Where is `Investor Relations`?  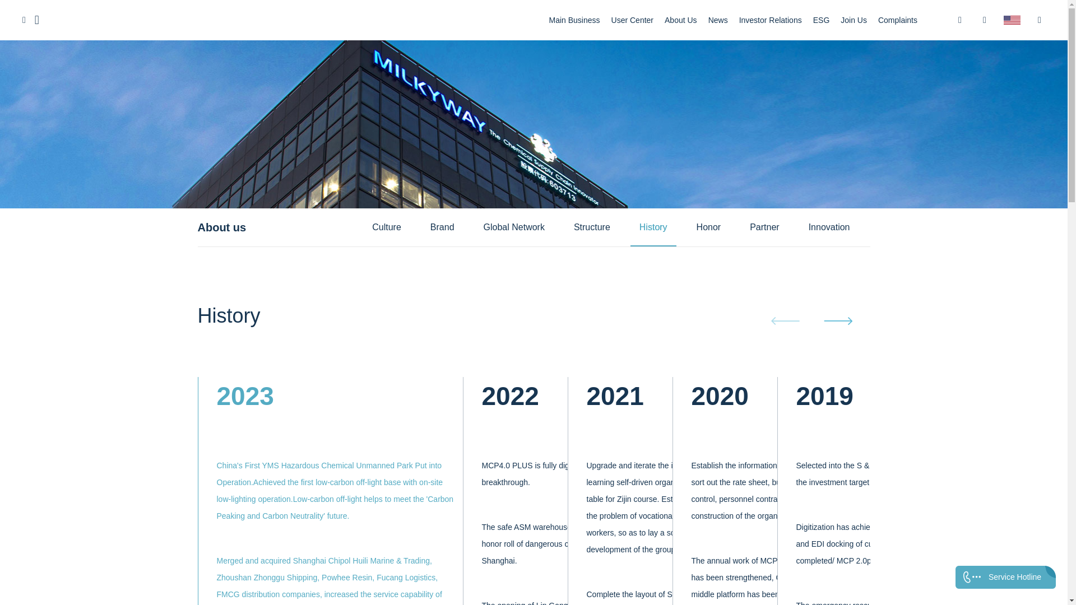 Investor Relations is located at coordinates (770, 20).